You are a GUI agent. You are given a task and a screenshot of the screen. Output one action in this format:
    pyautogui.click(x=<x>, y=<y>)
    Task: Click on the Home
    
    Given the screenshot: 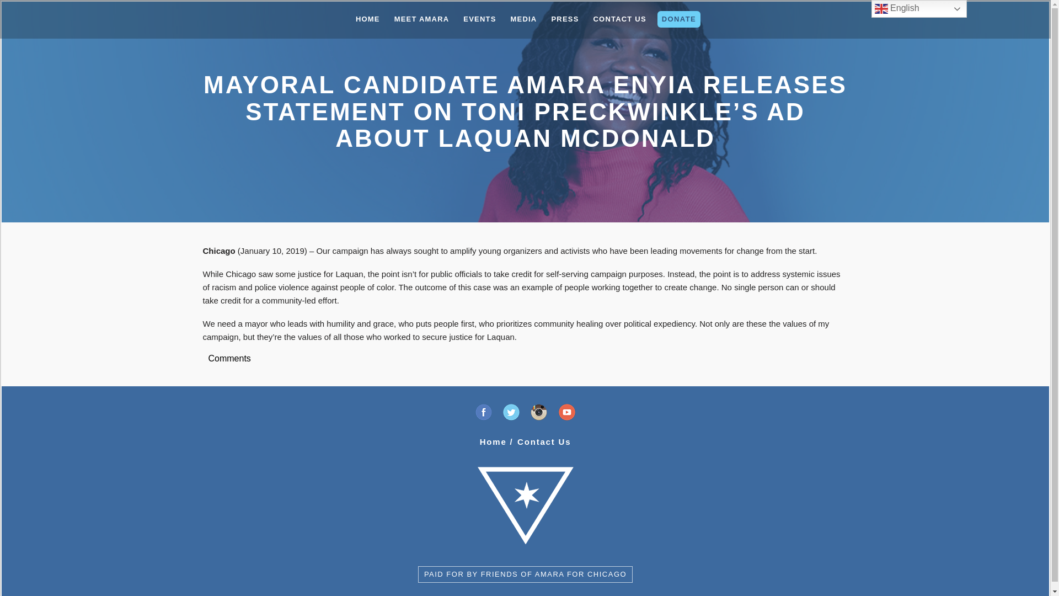 What is the action you would take?
    pyautogui.click(x=493, y=441)
    